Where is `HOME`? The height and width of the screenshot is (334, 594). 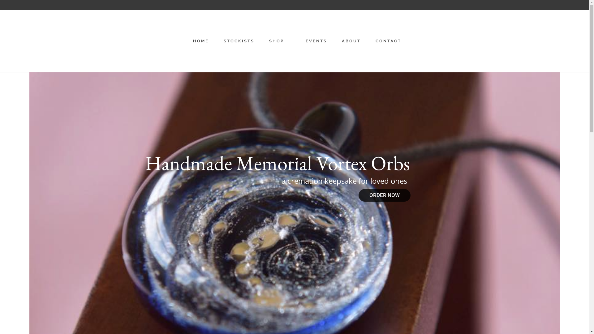
HOME is located at coordinates (201, 41).